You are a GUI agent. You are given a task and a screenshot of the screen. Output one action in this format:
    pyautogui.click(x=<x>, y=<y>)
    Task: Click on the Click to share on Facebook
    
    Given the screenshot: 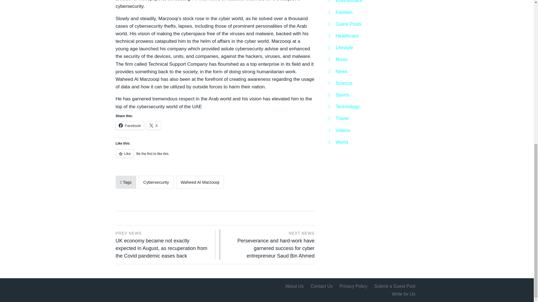 What is the action you would take?
    pyautogui.click(x=129, y=126)
    